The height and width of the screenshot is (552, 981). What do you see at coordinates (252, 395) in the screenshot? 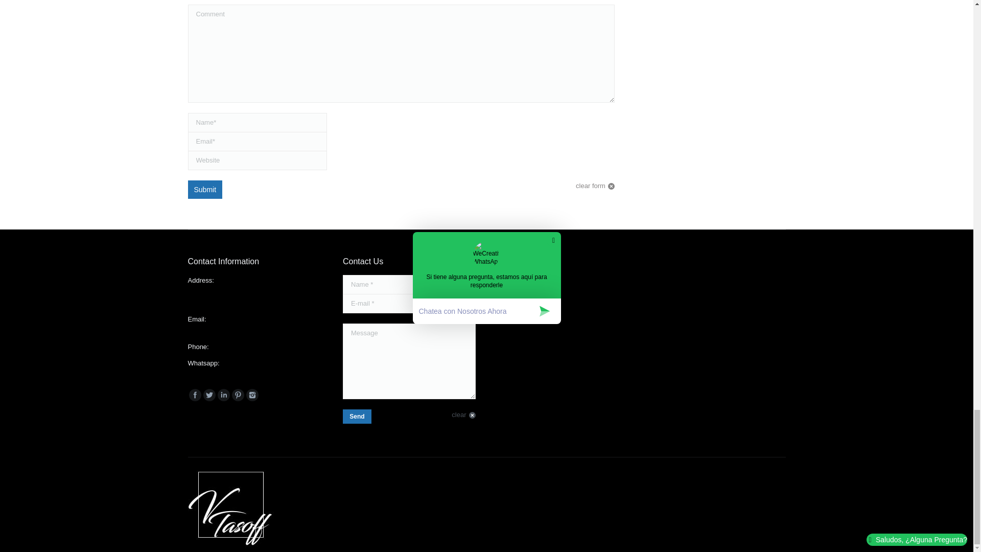
I see `Instagram` at bounding box center [252, 395].